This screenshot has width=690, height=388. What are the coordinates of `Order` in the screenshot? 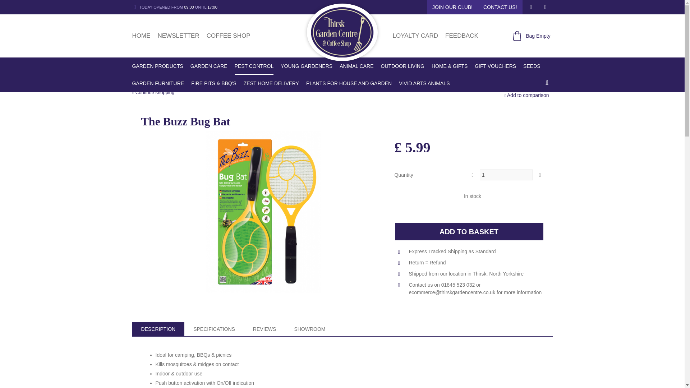 It's located at (469, 231).